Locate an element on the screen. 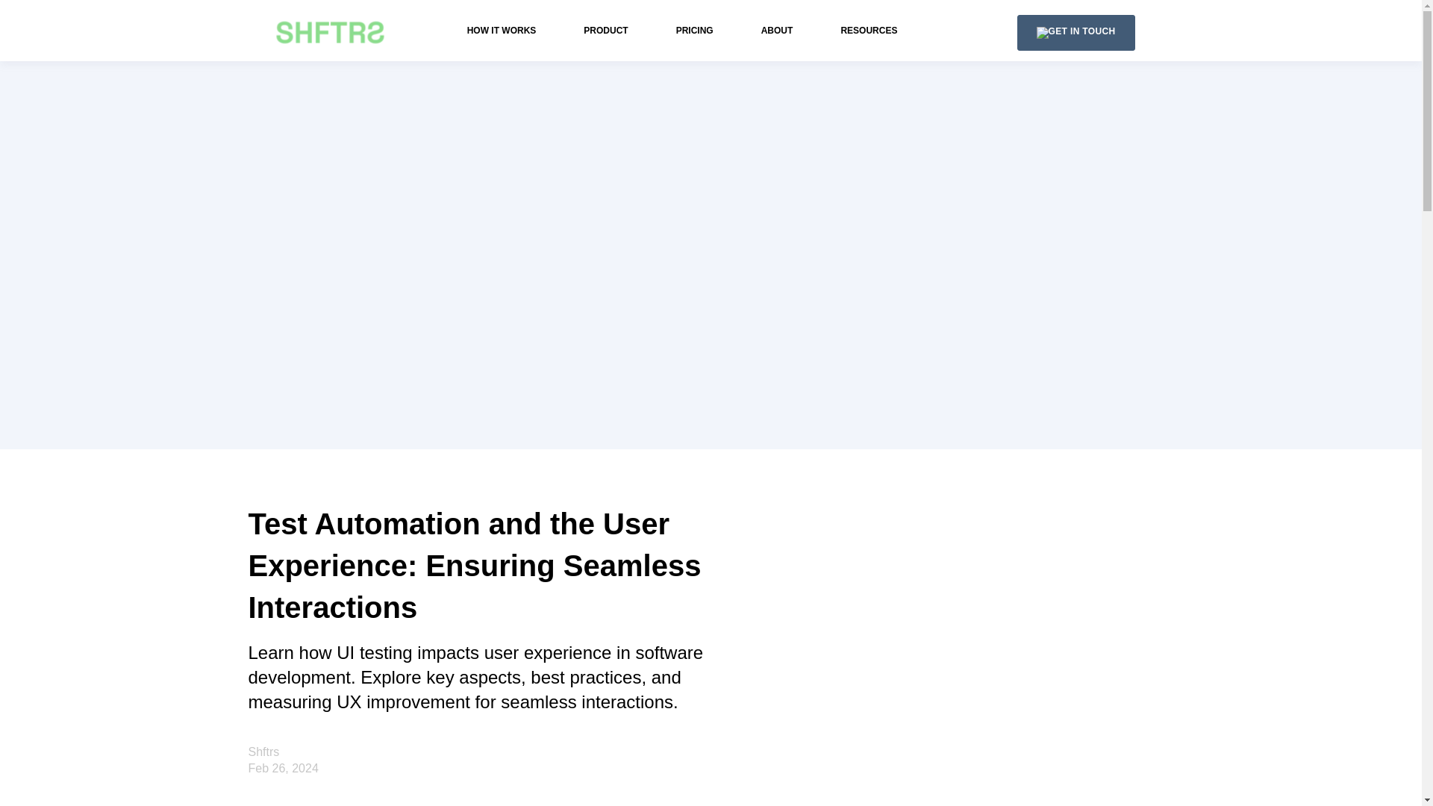 The width and height of the screenshot is (1433, 806). RESOURCES is located at coordinates (868, 30).